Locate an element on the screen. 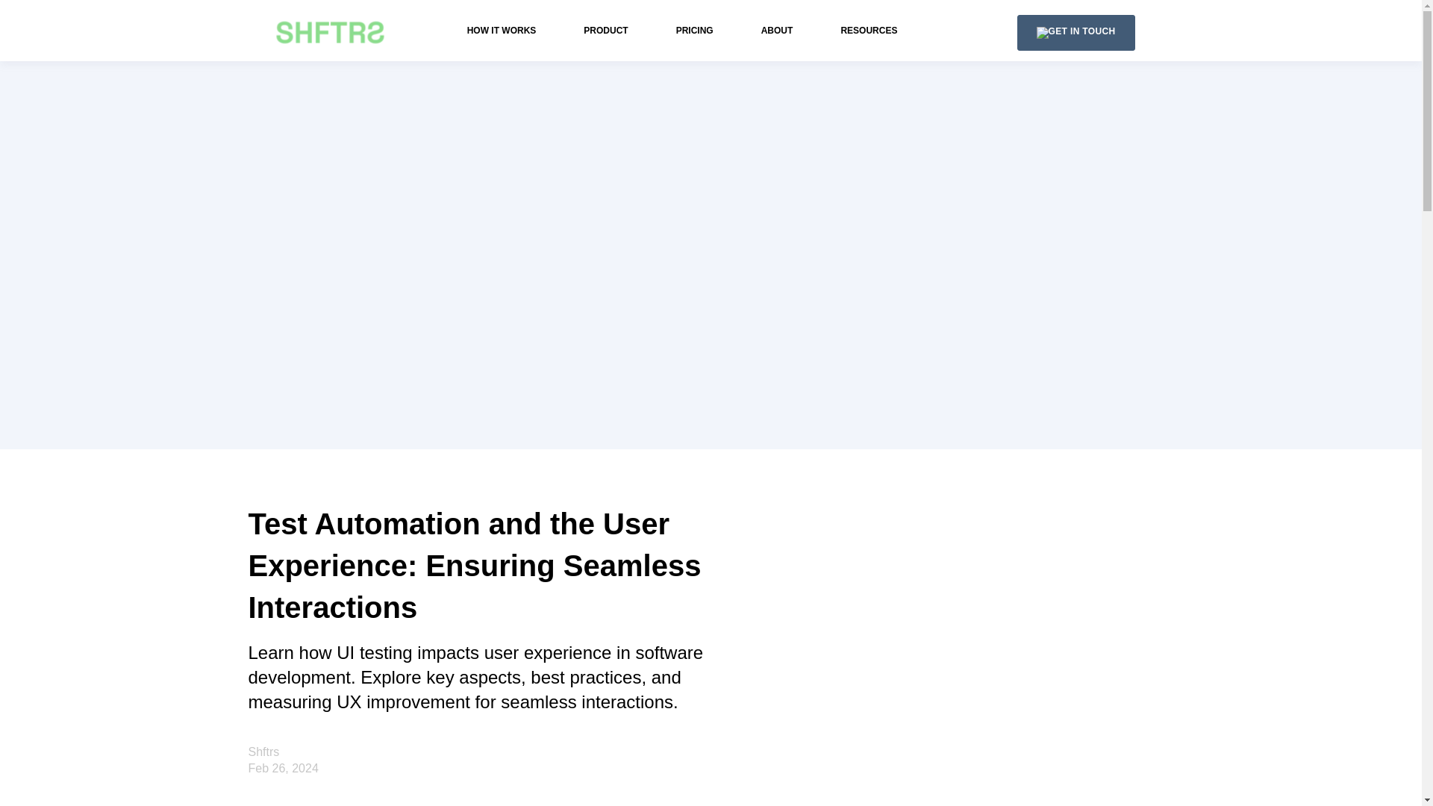 The width and height of the screenshot is (1433, 806). RESOURCES is located at coordinates (868, 30).